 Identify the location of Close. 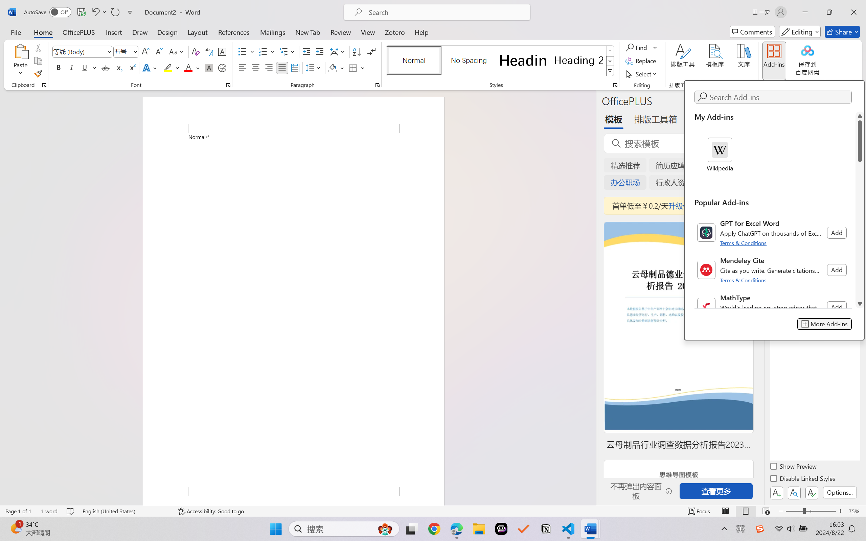
(854, 12).